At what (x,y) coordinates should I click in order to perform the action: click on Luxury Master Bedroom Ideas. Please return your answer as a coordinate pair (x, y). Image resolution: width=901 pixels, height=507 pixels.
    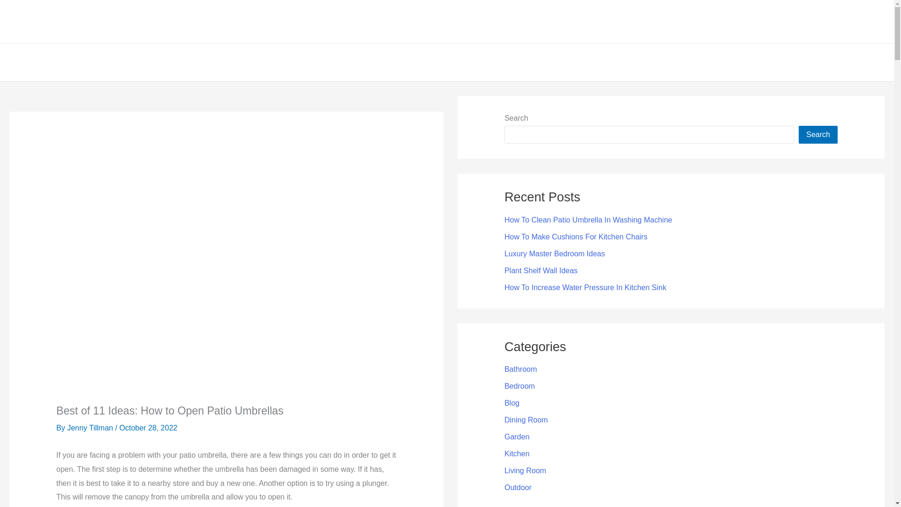
    Looking at the image, I should click on (555, 253).